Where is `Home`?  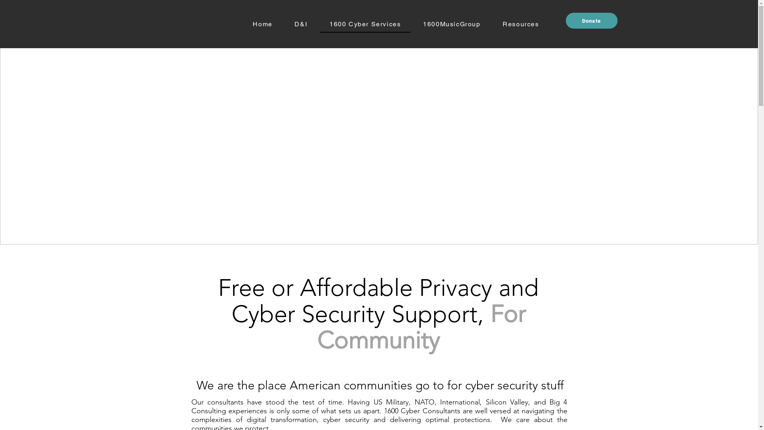 Home is located at coordinates (263, 25).